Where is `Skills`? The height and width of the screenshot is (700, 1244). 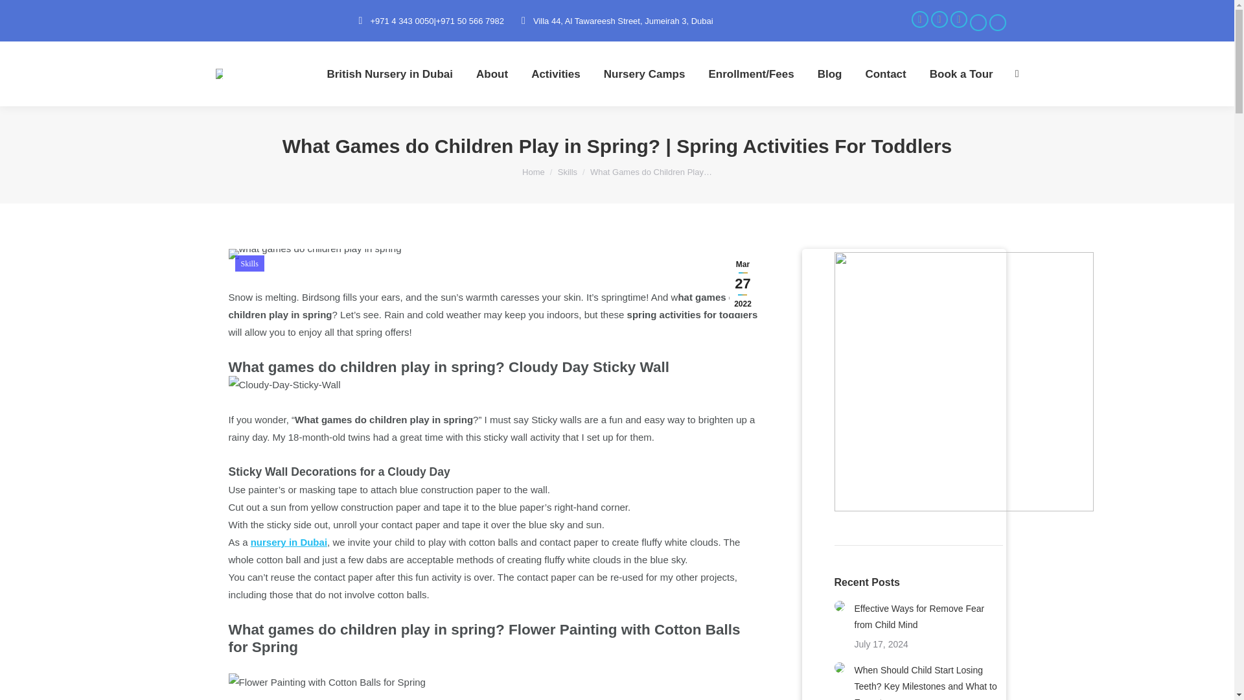 Skills is located at coordinates (567, 172).